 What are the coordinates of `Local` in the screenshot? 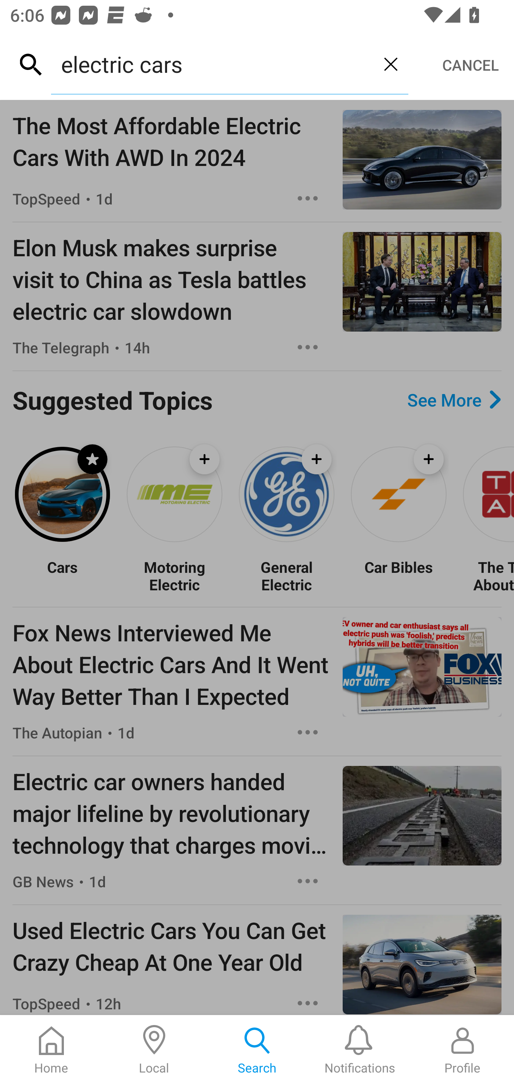 It's located at (154, 1050).